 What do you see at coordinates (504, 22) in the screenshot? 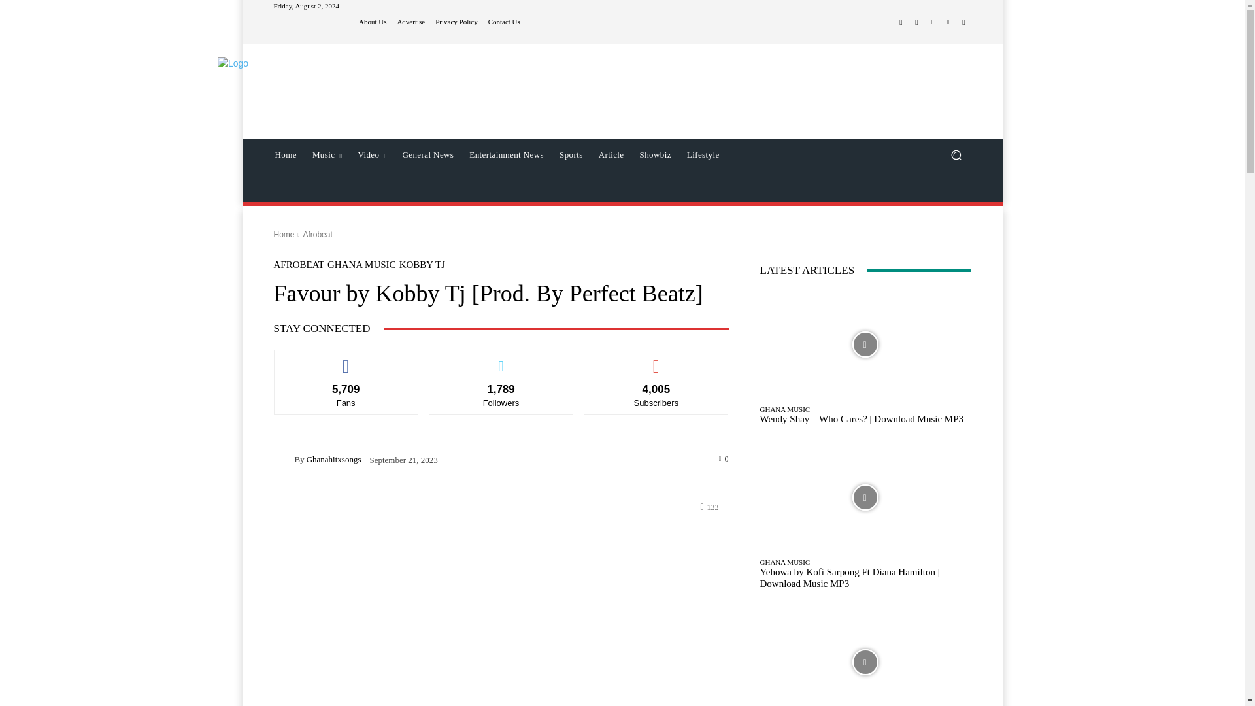
I see `Contact Us` at bounding box center [504, 22].